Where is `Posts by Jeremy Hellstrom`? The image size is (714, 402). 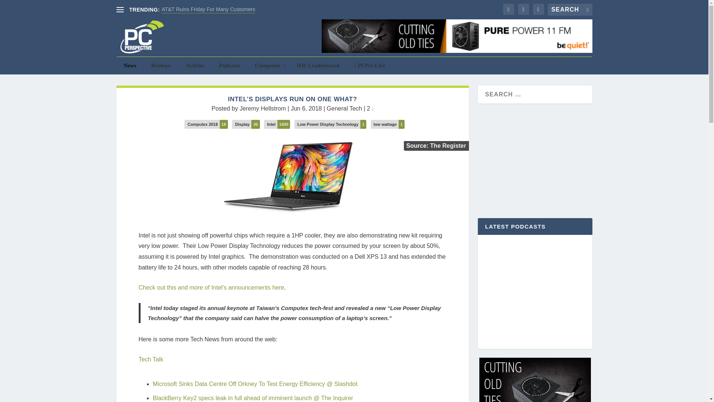 Posts by Jeremy Hellstrom is located at coordinates (263, 108).